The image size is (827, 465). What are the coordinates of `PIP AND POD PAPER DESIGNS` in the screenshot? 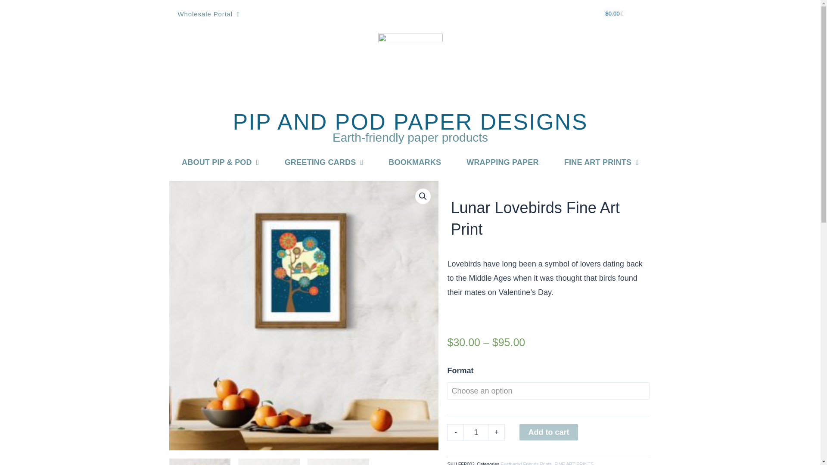 It's located at (410, 121).